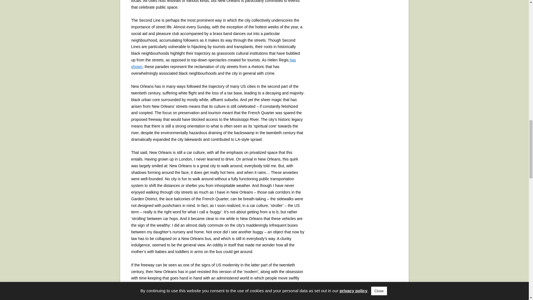 The image size is (533, 300). What do you see at coordinates (213, 63) in the screenshot?
I see `has shown` at bounding box center [213, 63].